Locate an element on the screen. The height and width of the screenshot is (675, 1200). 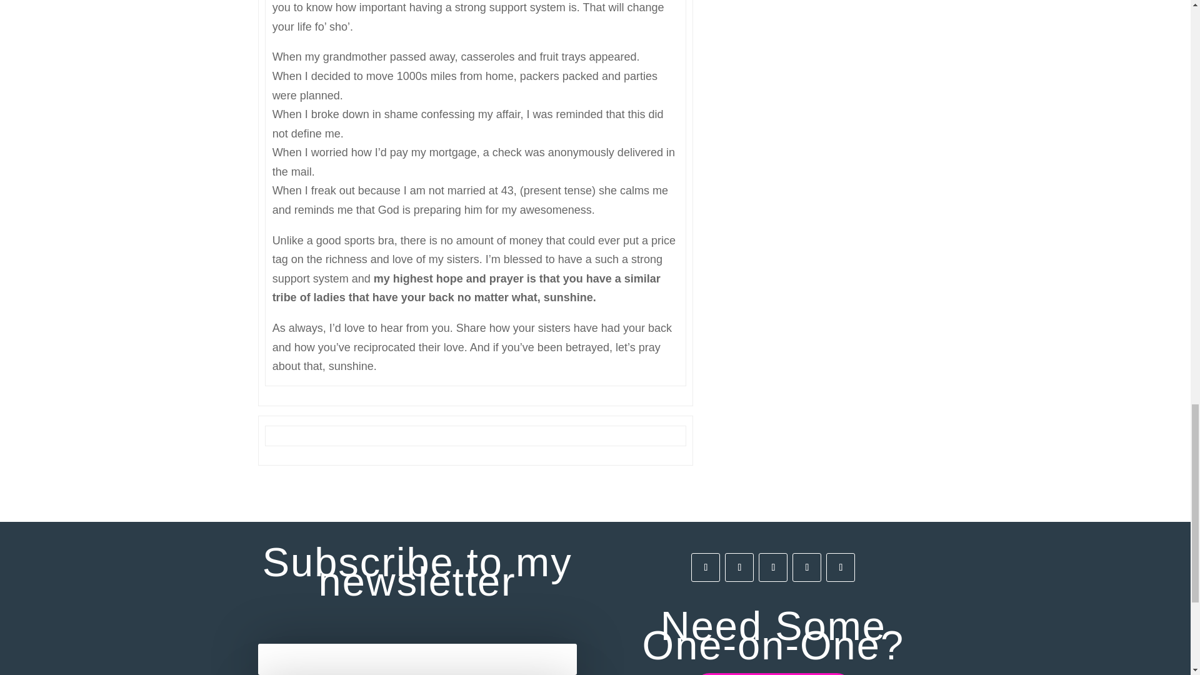
Follow on LinkedIn is located at coordinates (772, 567).